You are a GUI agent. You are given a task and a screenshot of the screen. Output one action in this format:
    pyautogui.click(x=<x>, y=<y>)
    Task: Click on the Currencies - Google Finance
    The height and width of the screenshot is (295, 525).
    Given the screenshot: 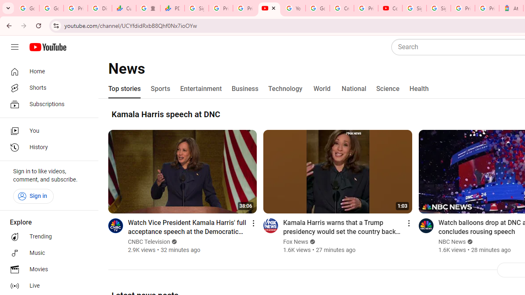 What is the action you would take?
    pyautogui.click(x=124, y=8)
    